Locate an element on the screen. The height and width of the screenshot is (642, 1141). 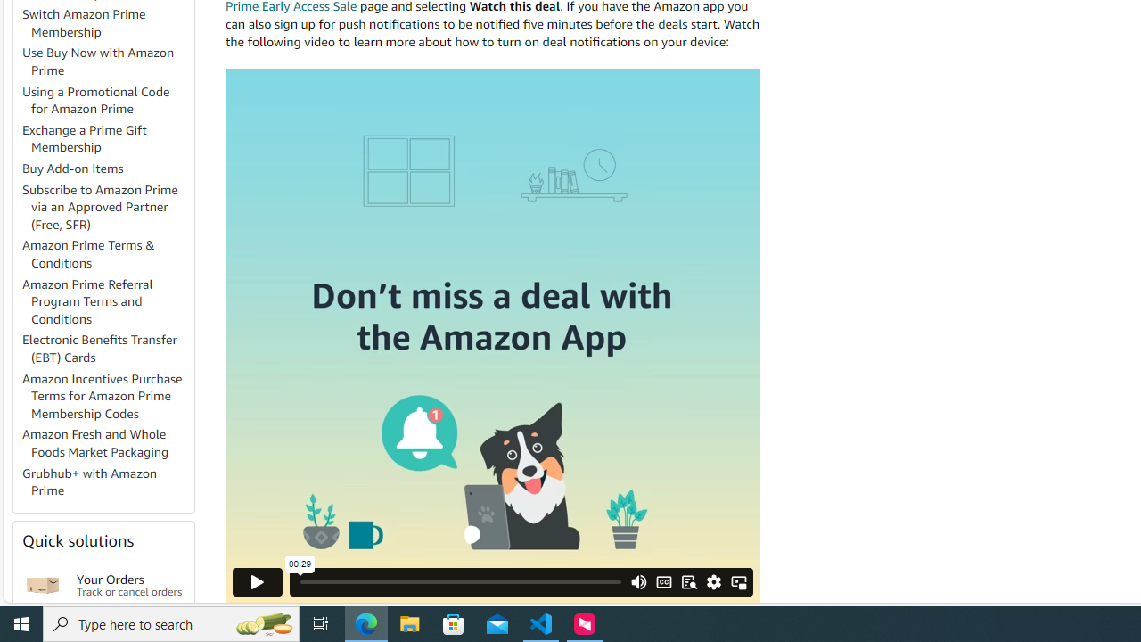
Buy Add-on Items is located at coordinates (107, 169).